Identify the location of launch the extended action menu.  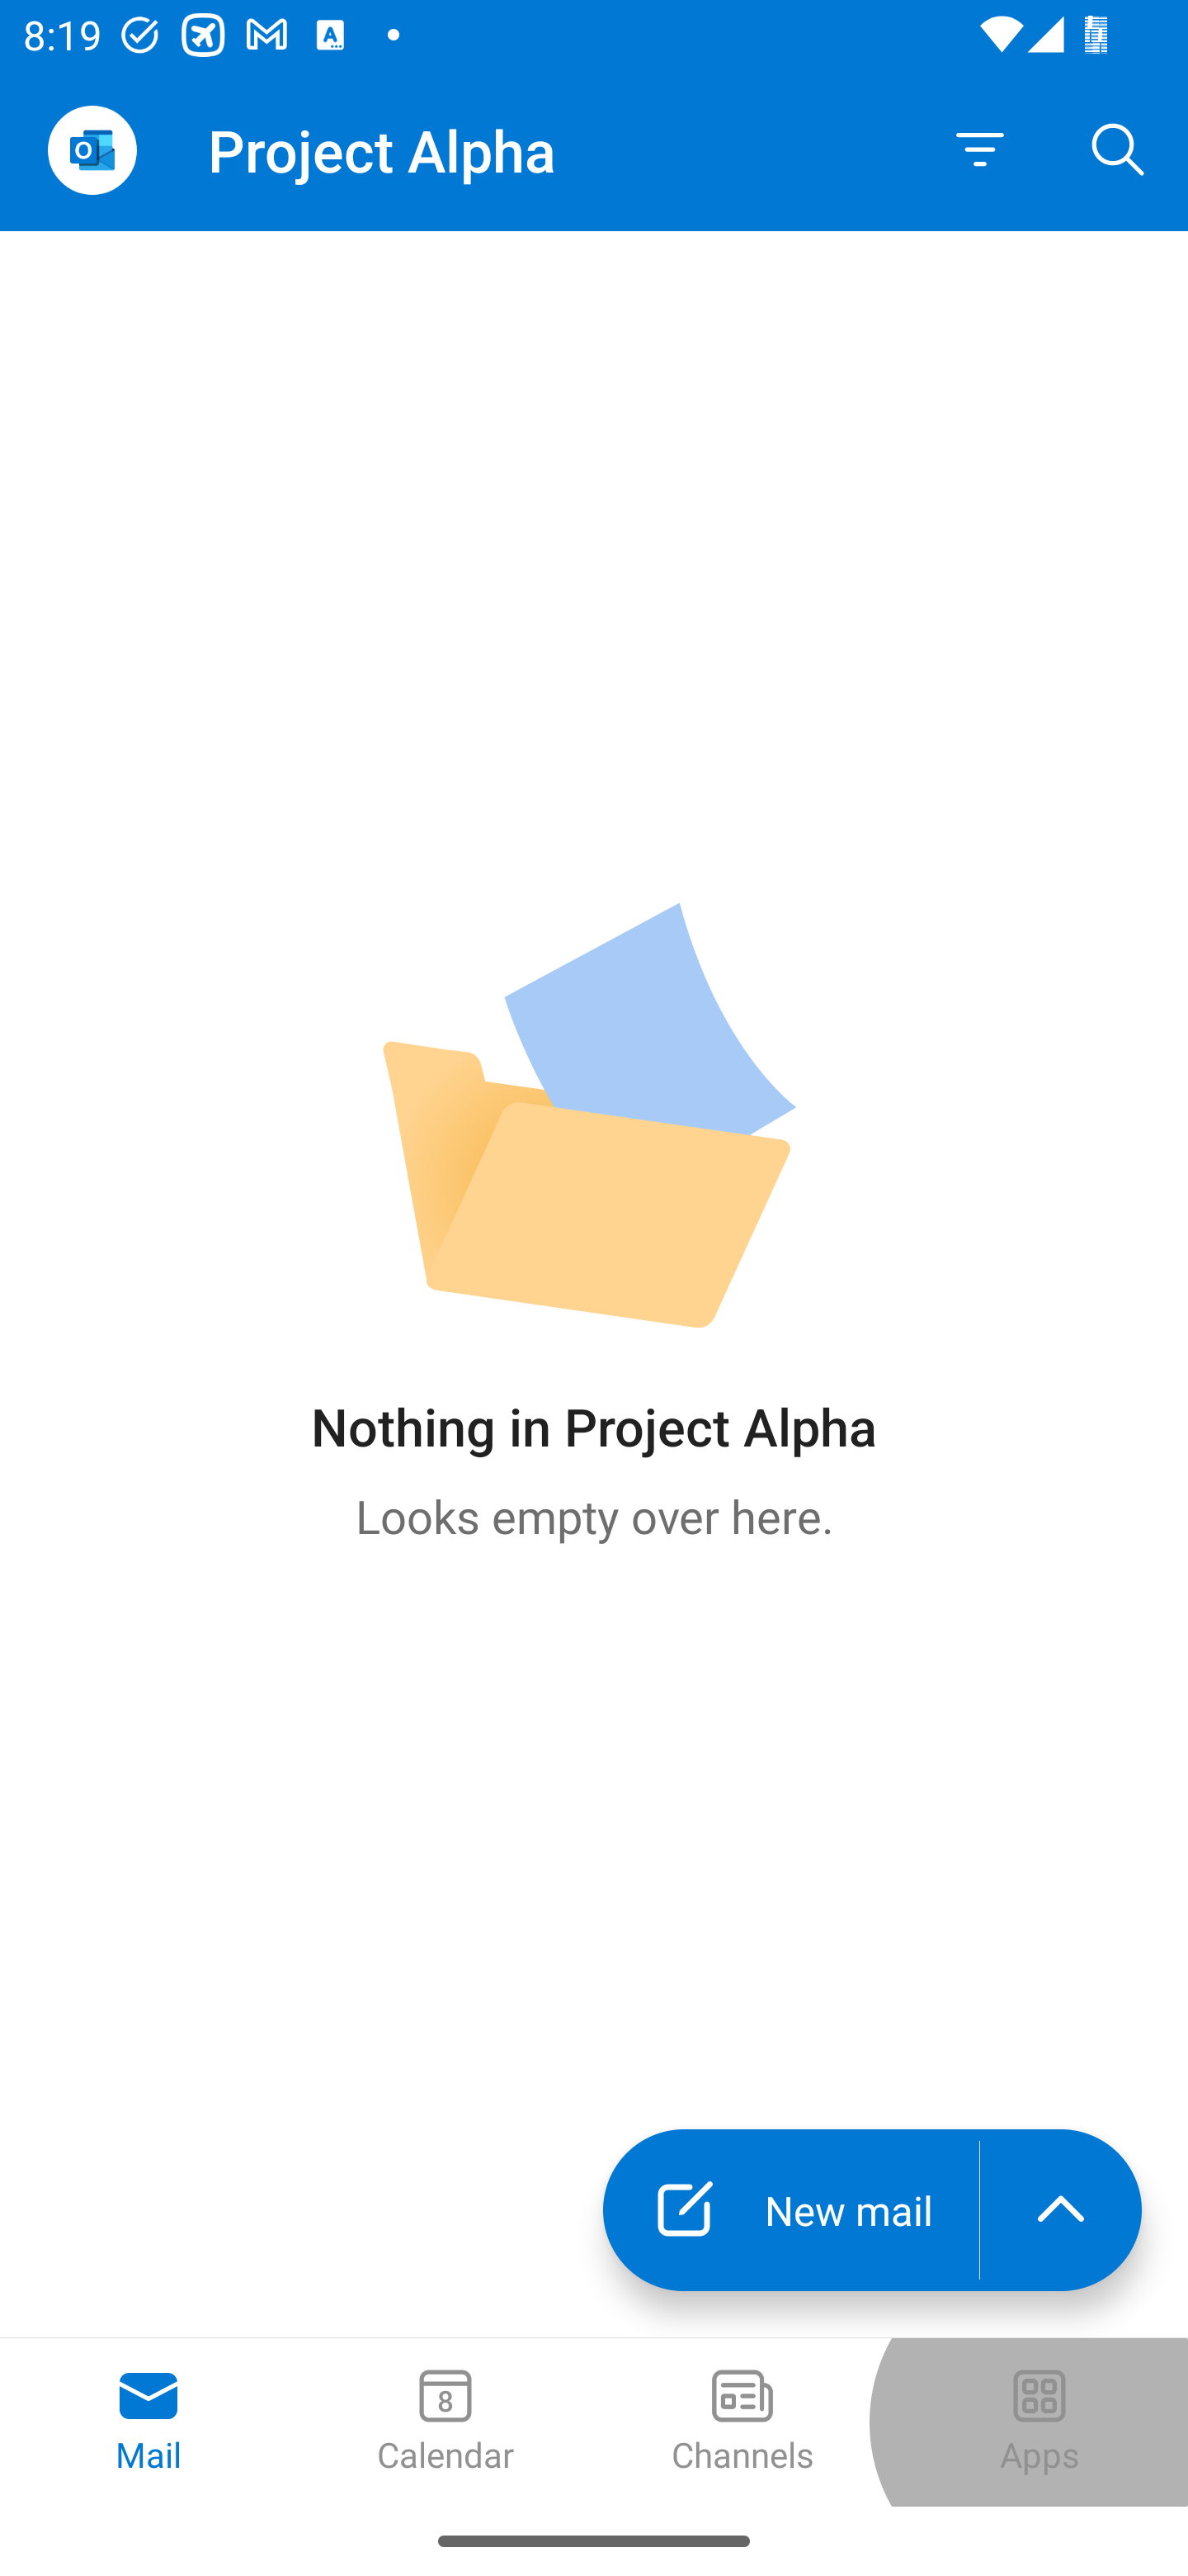
(1061, 2209).